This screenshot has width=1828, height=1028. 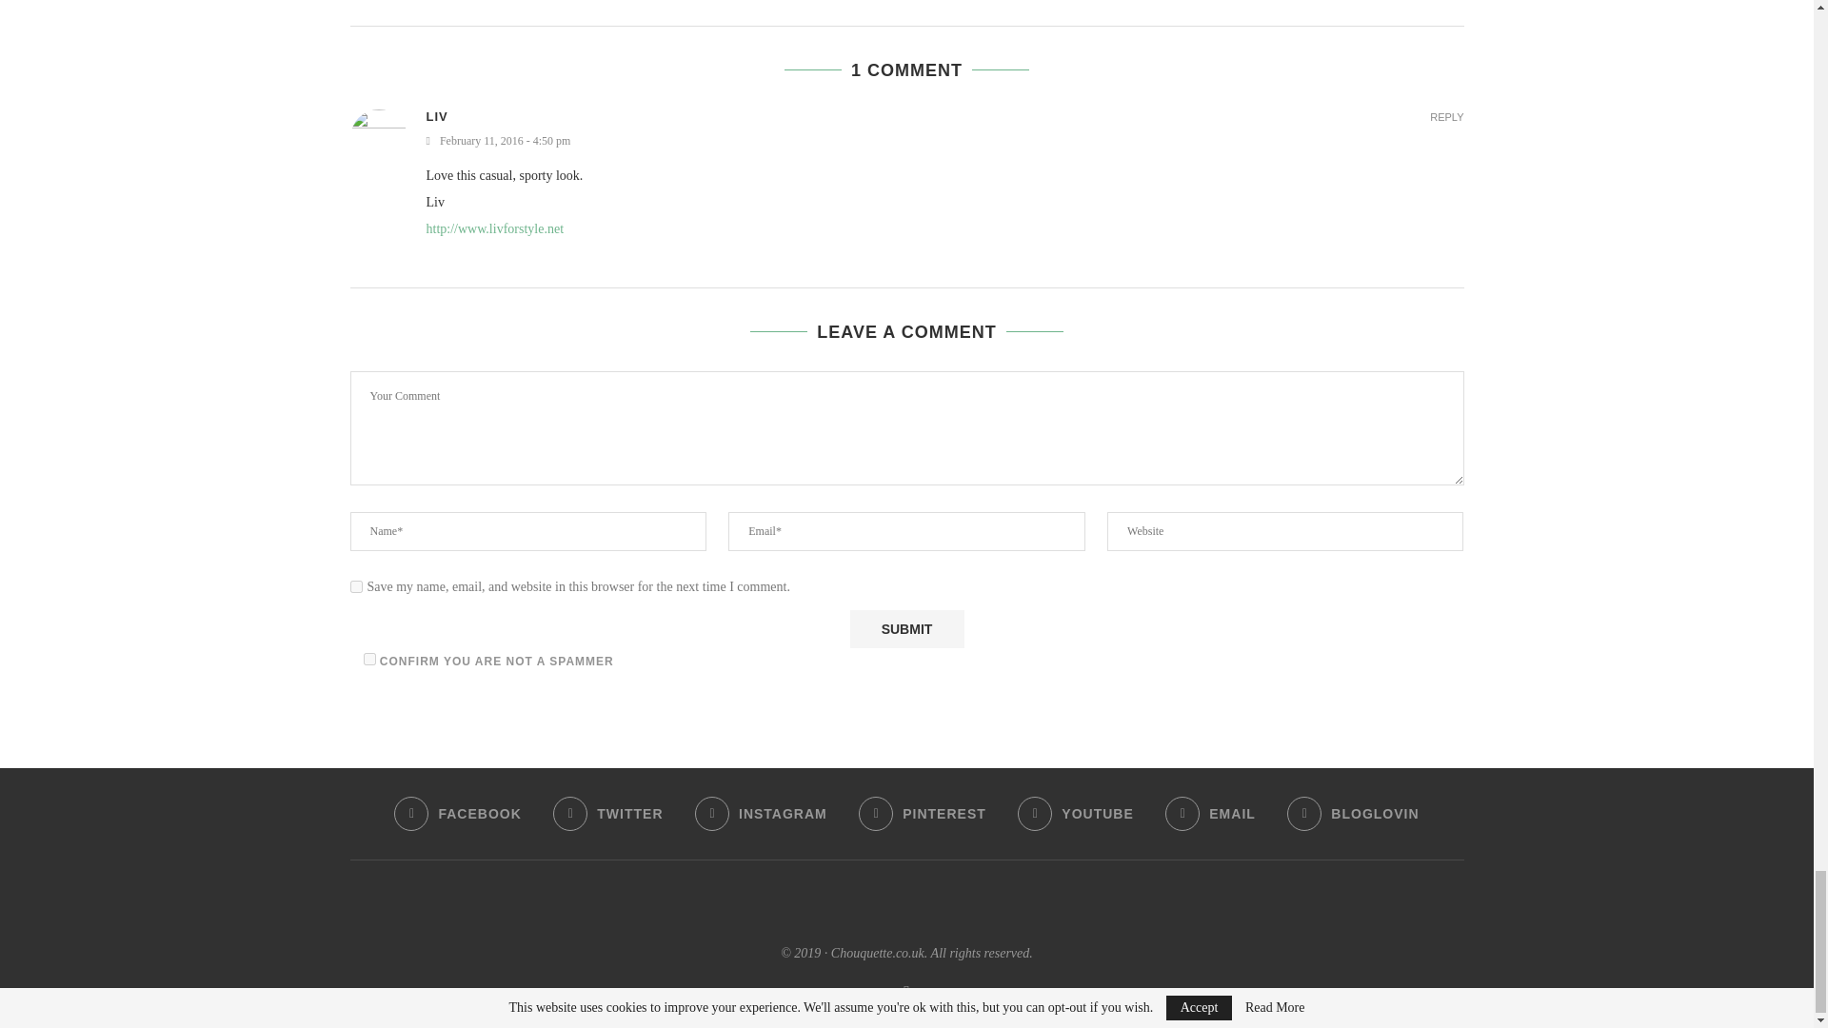 What do you see at coordinates (369, 659) in the screenshot?
I see `on` at bounding box center [369, 659].